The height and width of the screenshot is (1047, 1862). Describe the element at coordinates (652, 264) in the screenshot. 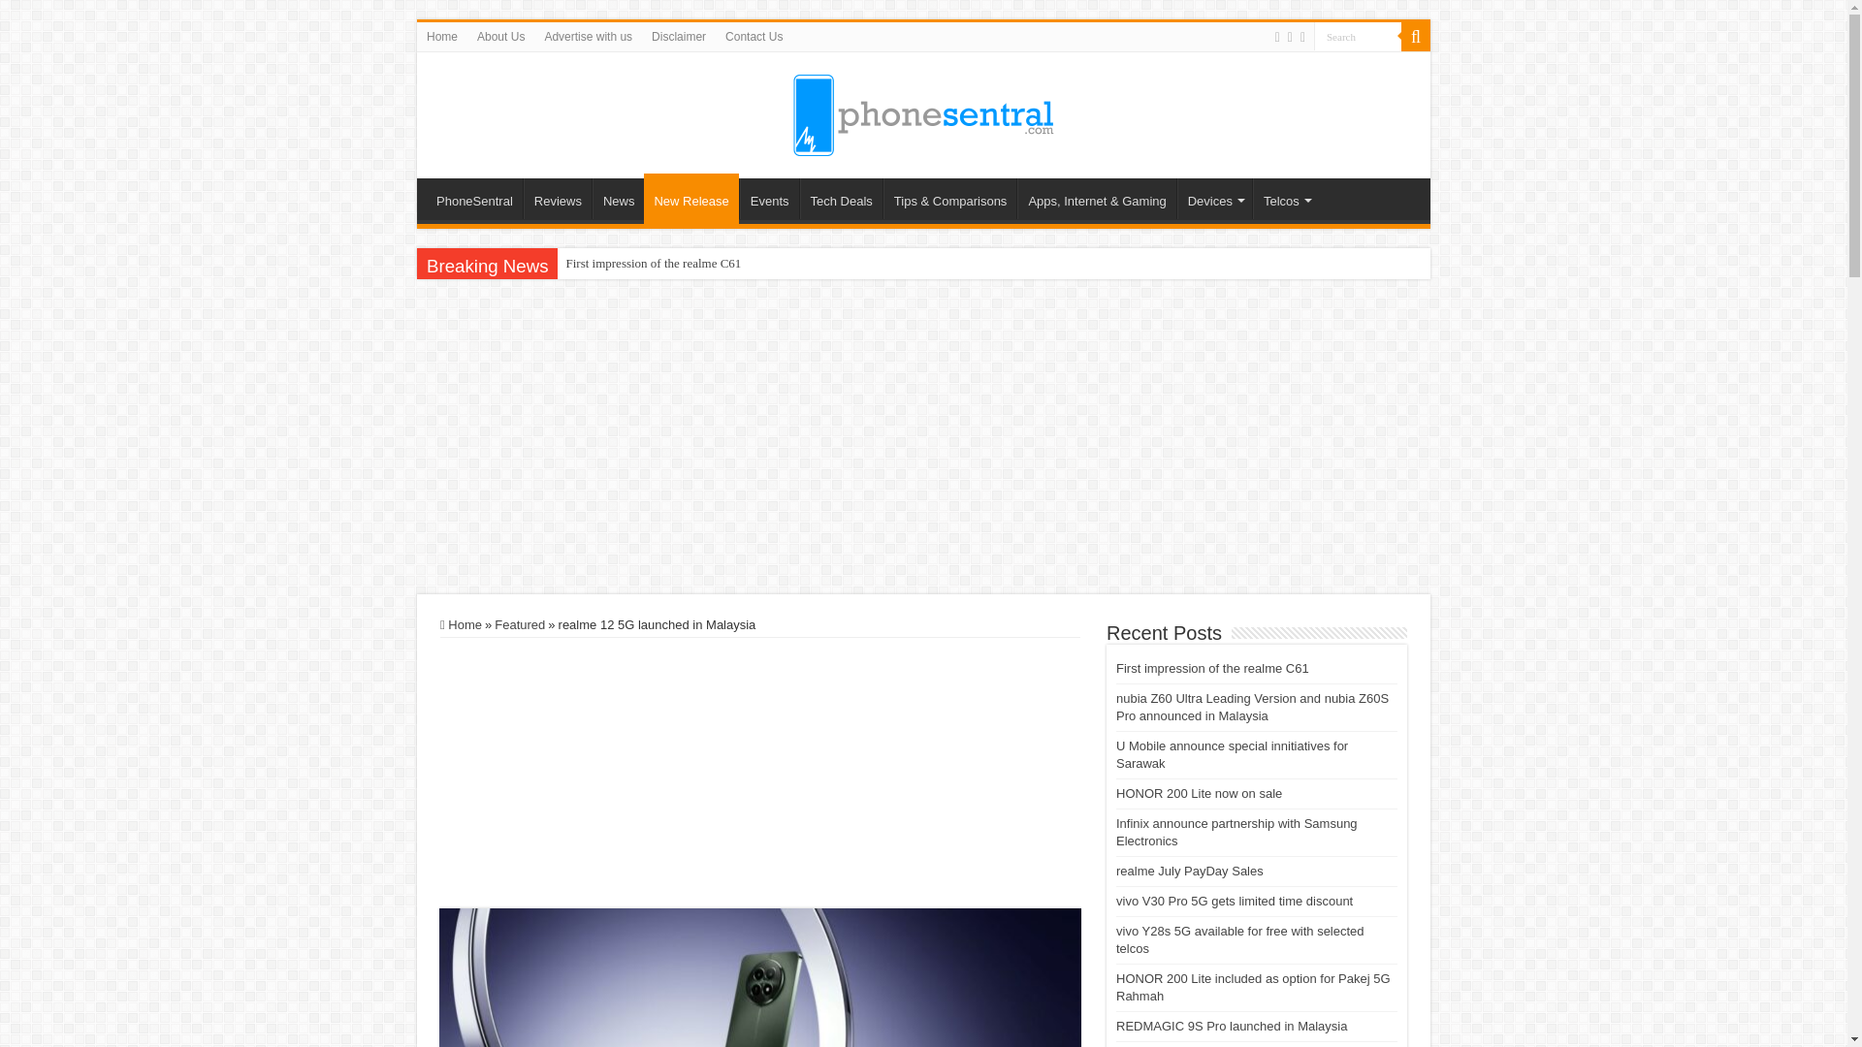

I see `First impression of the realme C61` at that location.